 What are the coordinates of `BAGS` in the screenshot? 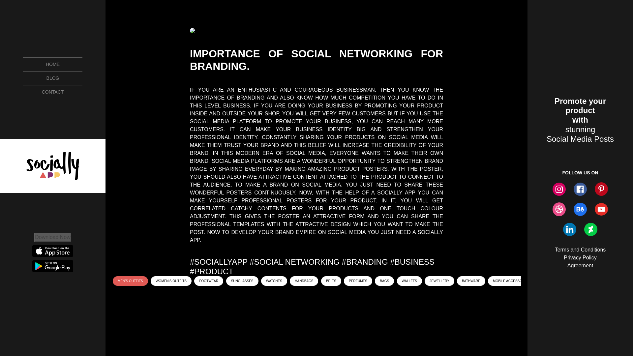 It's located at (384, 281).